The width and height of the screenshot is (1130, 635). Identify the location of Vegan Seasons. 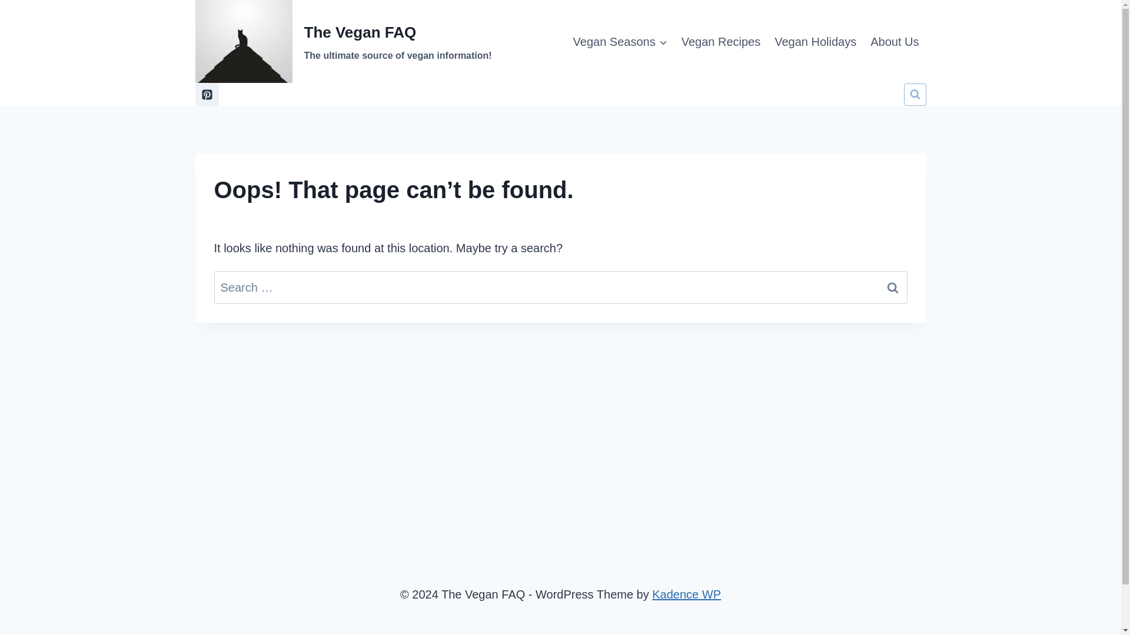
(344, 41).